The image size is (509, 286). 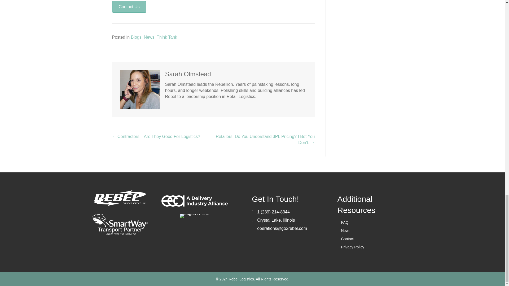 What do you see at coordinates (167, 37) in the screenshot?
I see `Think Tank` at bounding box center [167, 37].